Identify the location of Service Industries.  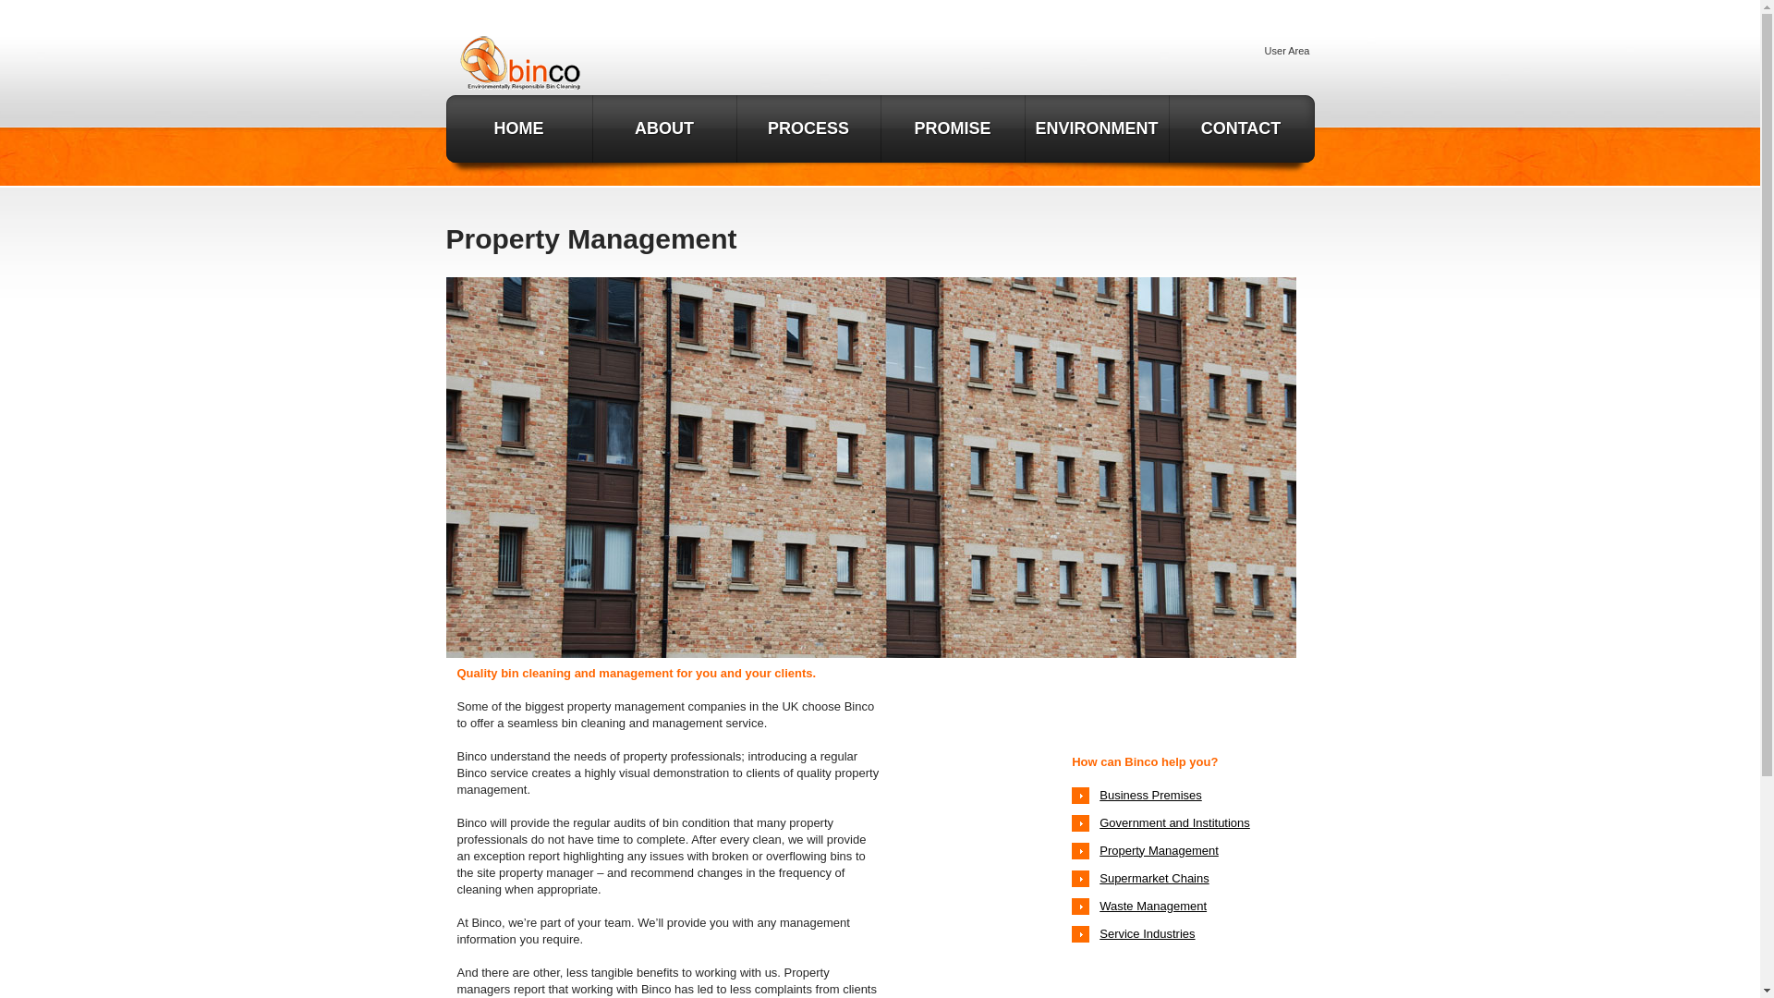
(1147, 934).